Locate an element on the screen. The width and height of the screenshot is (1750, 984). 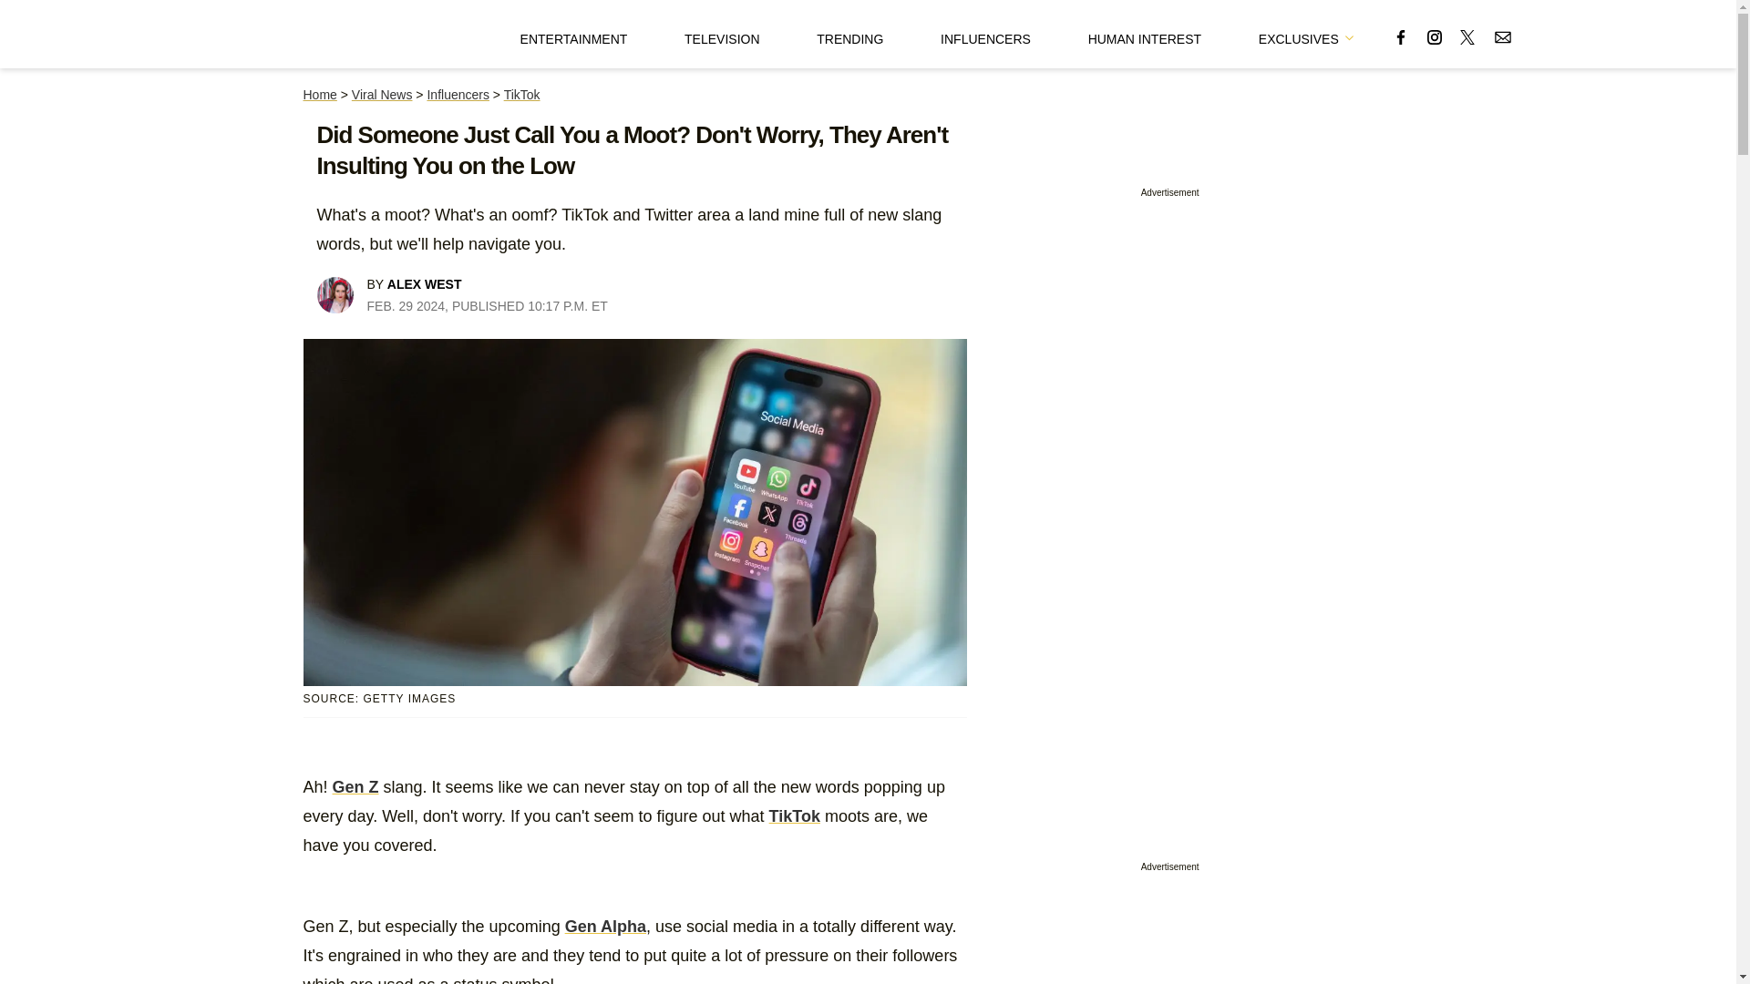
LINK TO FACEBOOK is located at coordinates (1400, 33).